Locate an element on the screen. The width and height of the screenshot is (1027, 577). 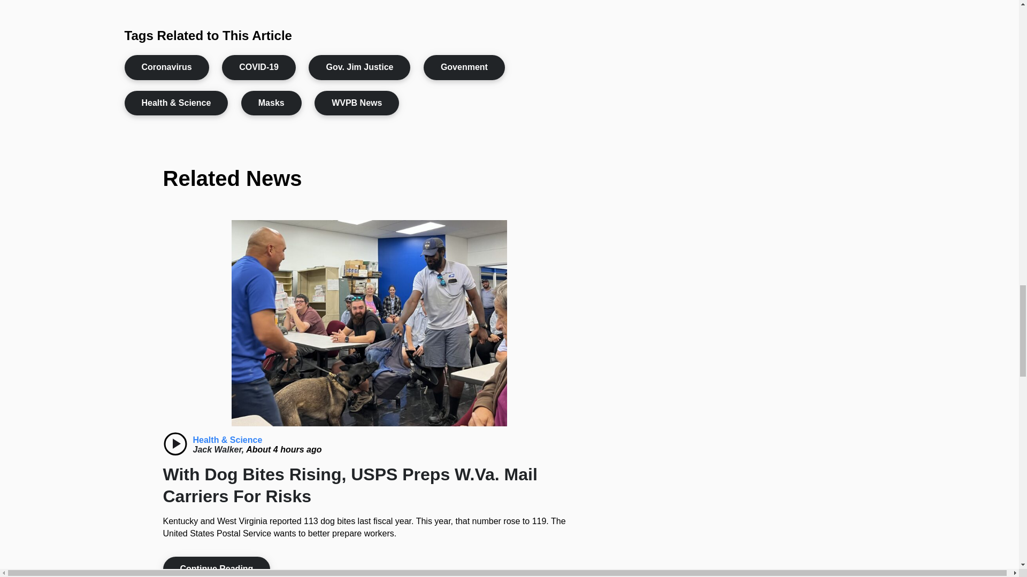
WVPB News is located at coordinates (356, 103).